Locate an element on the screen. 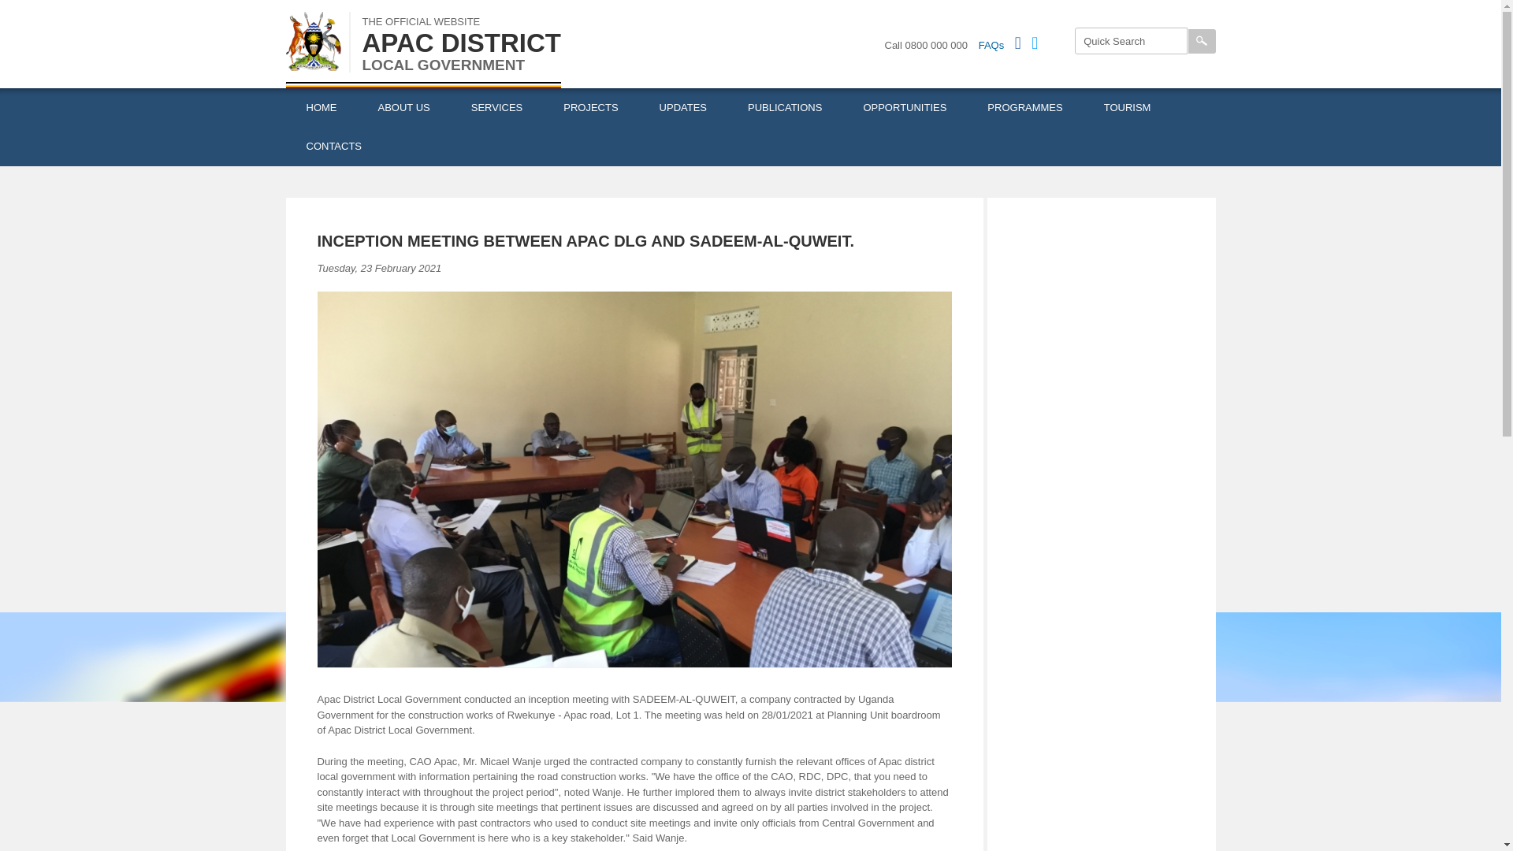 The width and height of the screenshot is (1513, 851). CONTACTS is located at coordinates (334, 146).